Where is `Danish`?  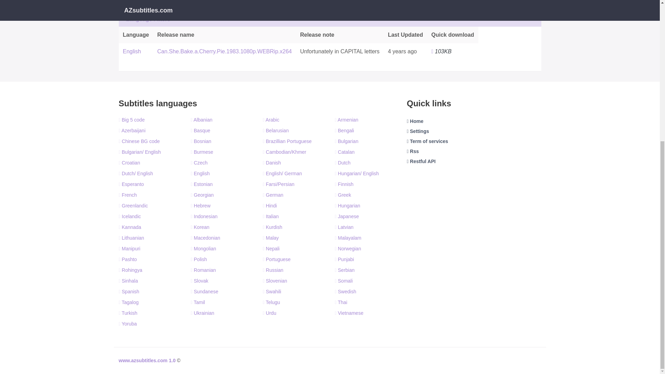
Danish is located at coordinates (272, 163).